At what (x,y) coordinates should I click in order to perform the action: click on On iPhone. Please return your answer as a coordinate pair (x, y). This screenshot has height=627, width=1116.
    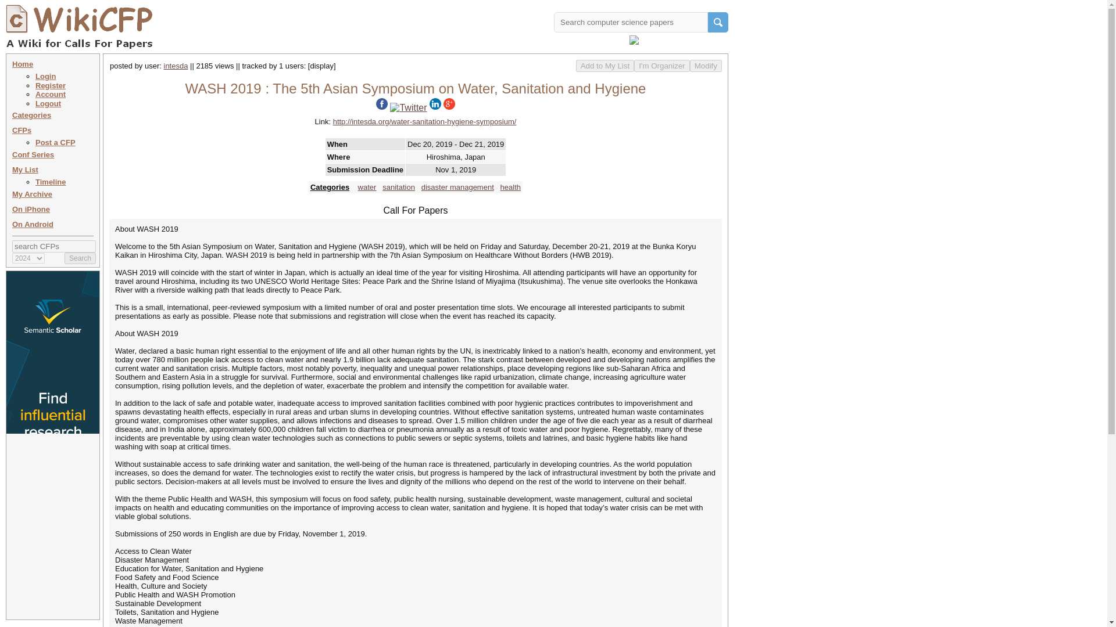
    Looking at the image, I should click on (31, 209).